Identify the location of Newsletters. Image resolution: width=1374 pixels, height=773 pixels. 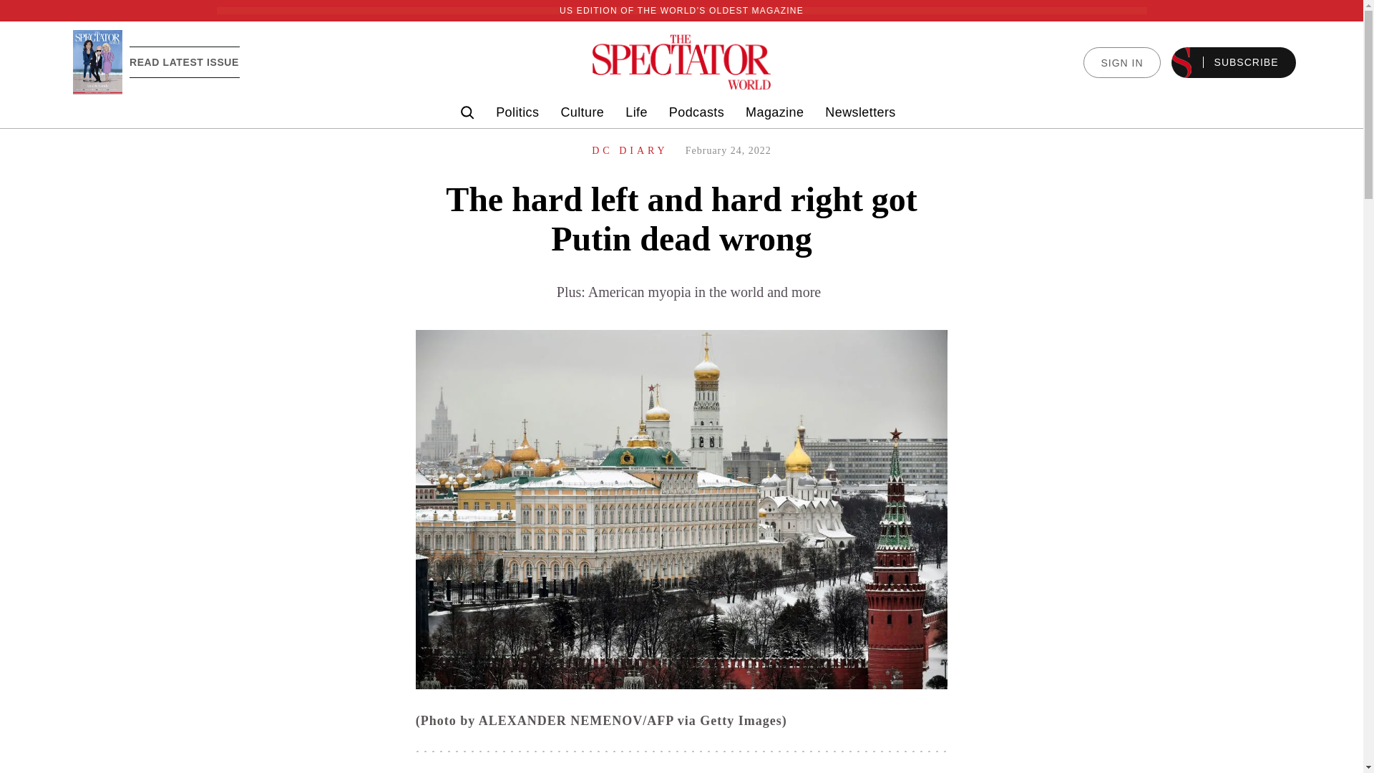
(860, 112).